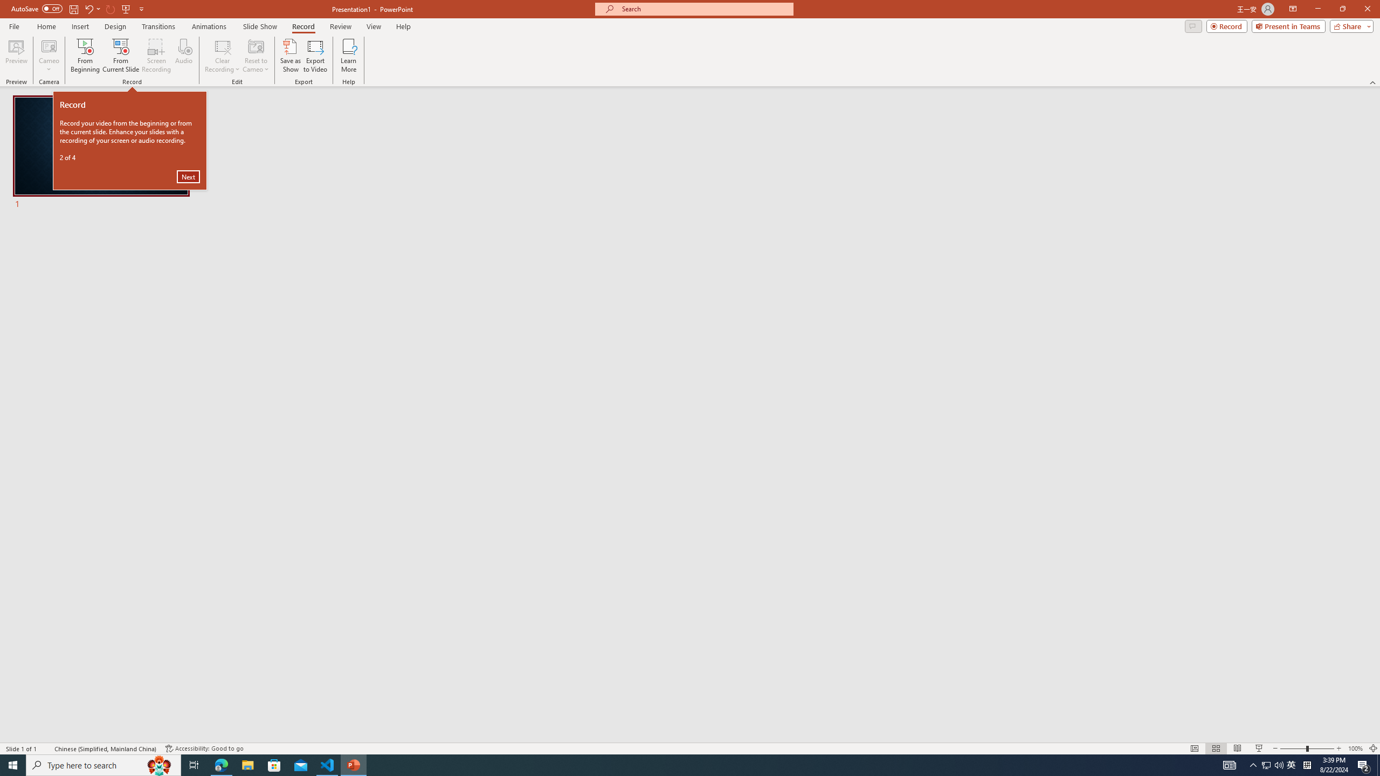 The width and height of the screenshot is (1380, 776). I want to click on View, so click(374, 26).